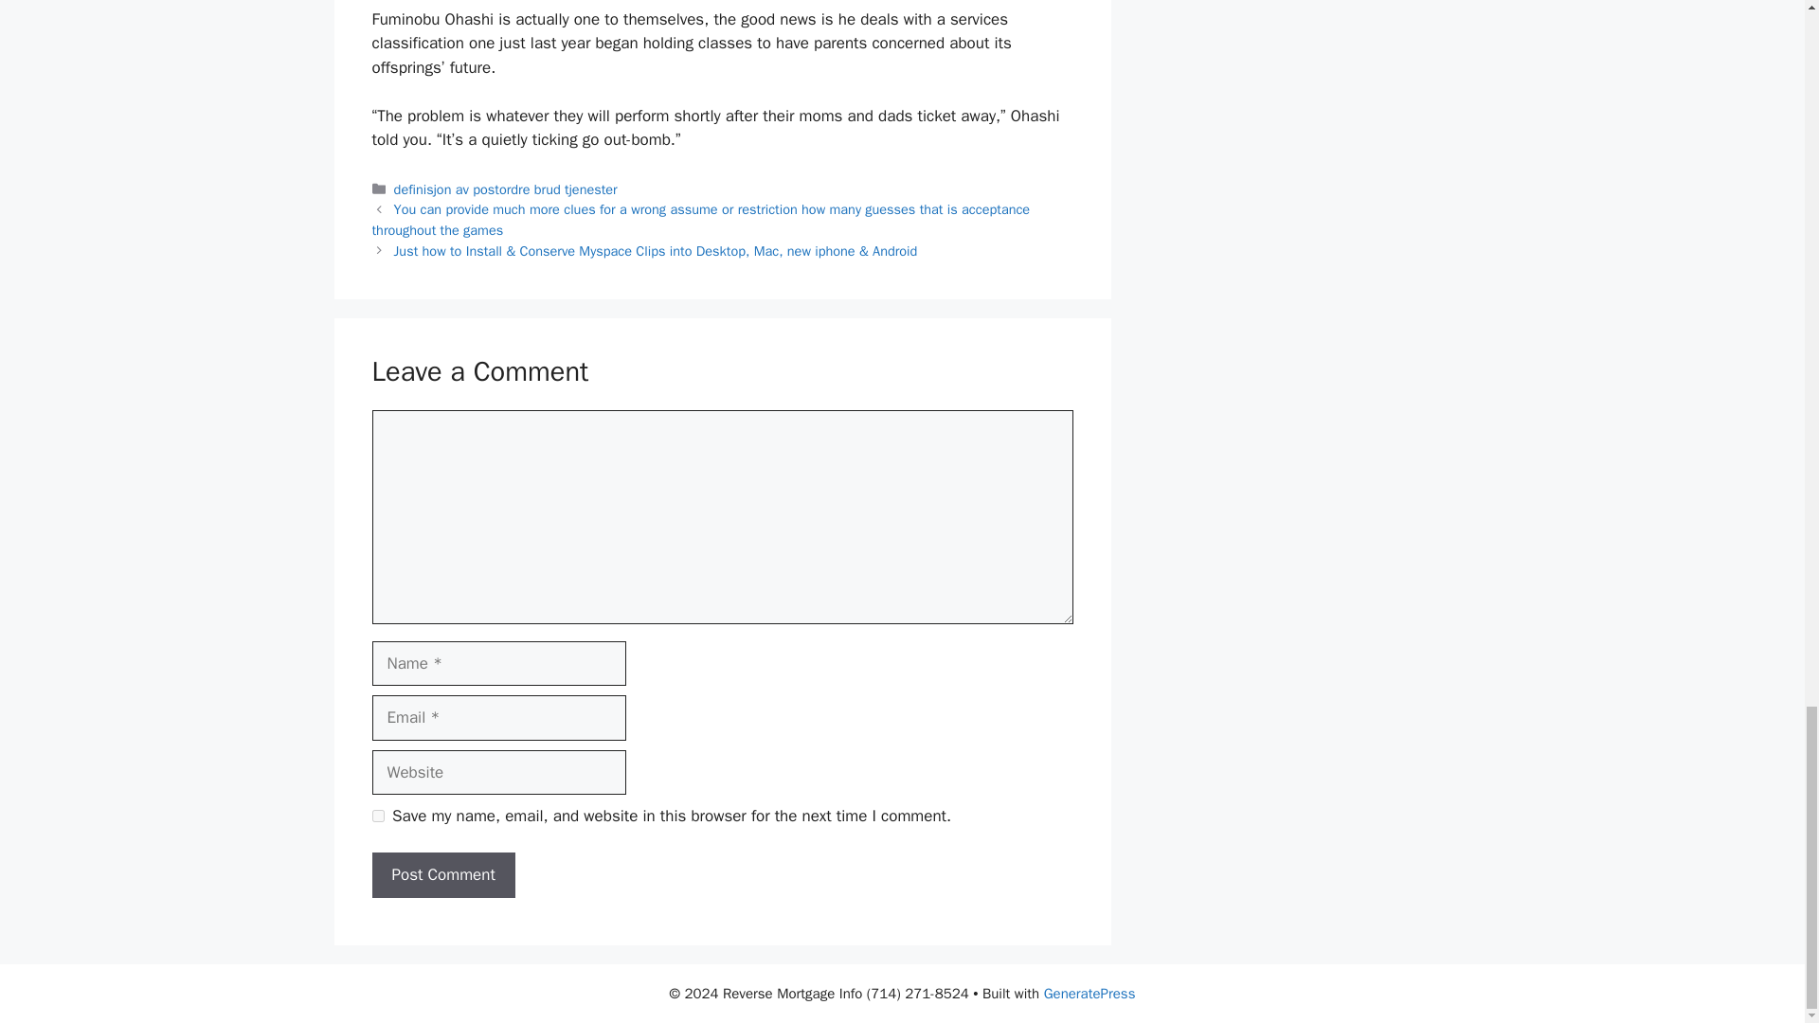  Describe the element at coordinates (377, 817) in the screenshot. I see `yes` at that location.